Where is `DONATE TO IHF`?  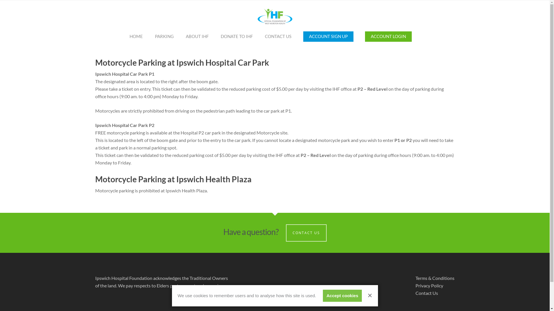 DONATE TO IHF is located at coordinates (237, 39).